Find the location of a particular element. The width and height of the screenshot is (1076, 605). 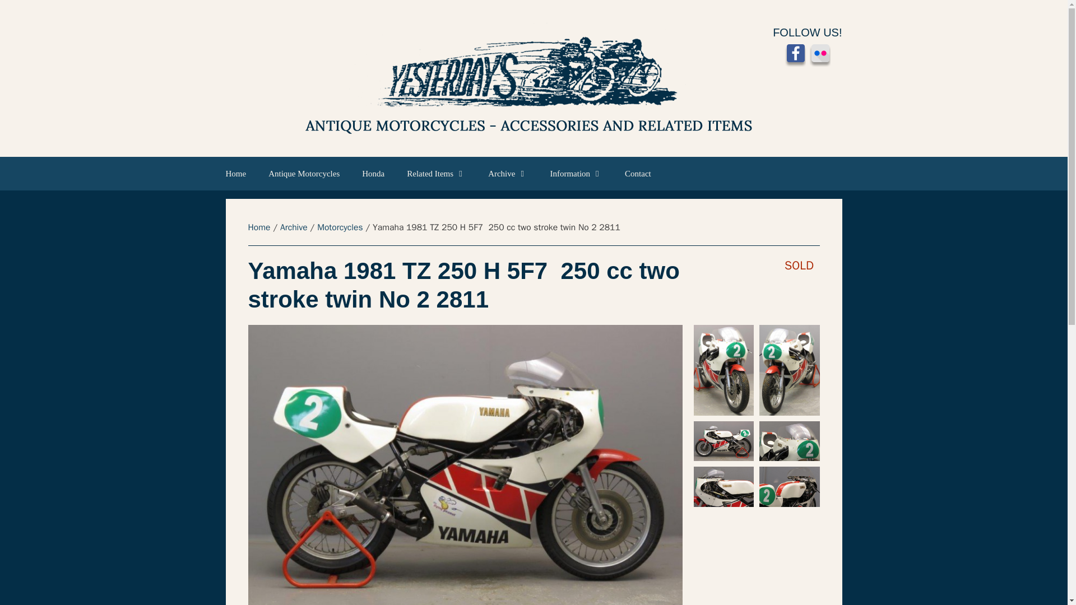

Motorcycles is located at coordinates (340, 227).